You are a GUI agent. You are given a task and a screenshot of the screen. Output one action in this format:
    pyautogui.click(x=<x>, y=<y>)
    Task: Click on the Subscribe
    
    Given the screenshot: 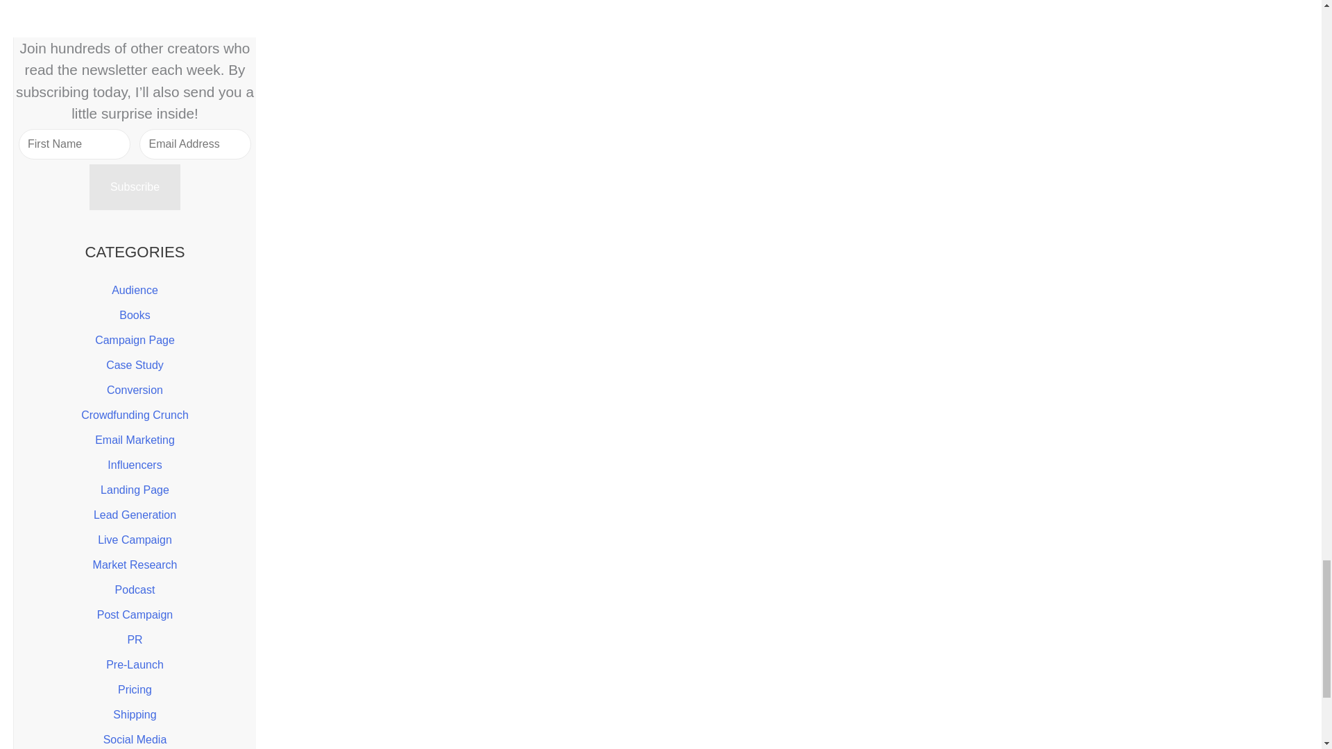 What is the action you would take?
    pyautogui.click(x=135, y=187)
    